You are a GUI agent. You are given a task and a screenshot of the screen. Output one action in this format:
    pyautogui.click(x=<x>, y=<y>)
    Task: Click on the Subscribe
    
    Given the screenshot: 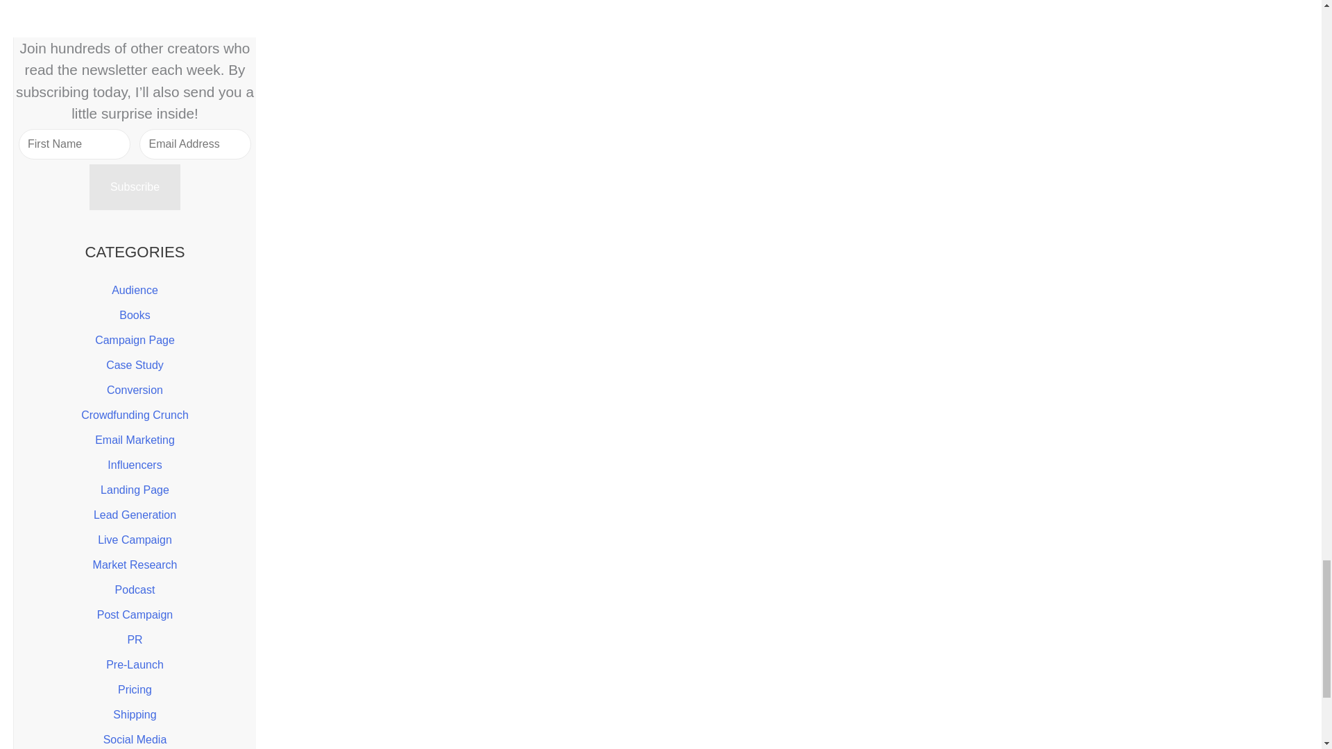 What is the action you would take?
    pyautogui.click(x=135, y=187)
    